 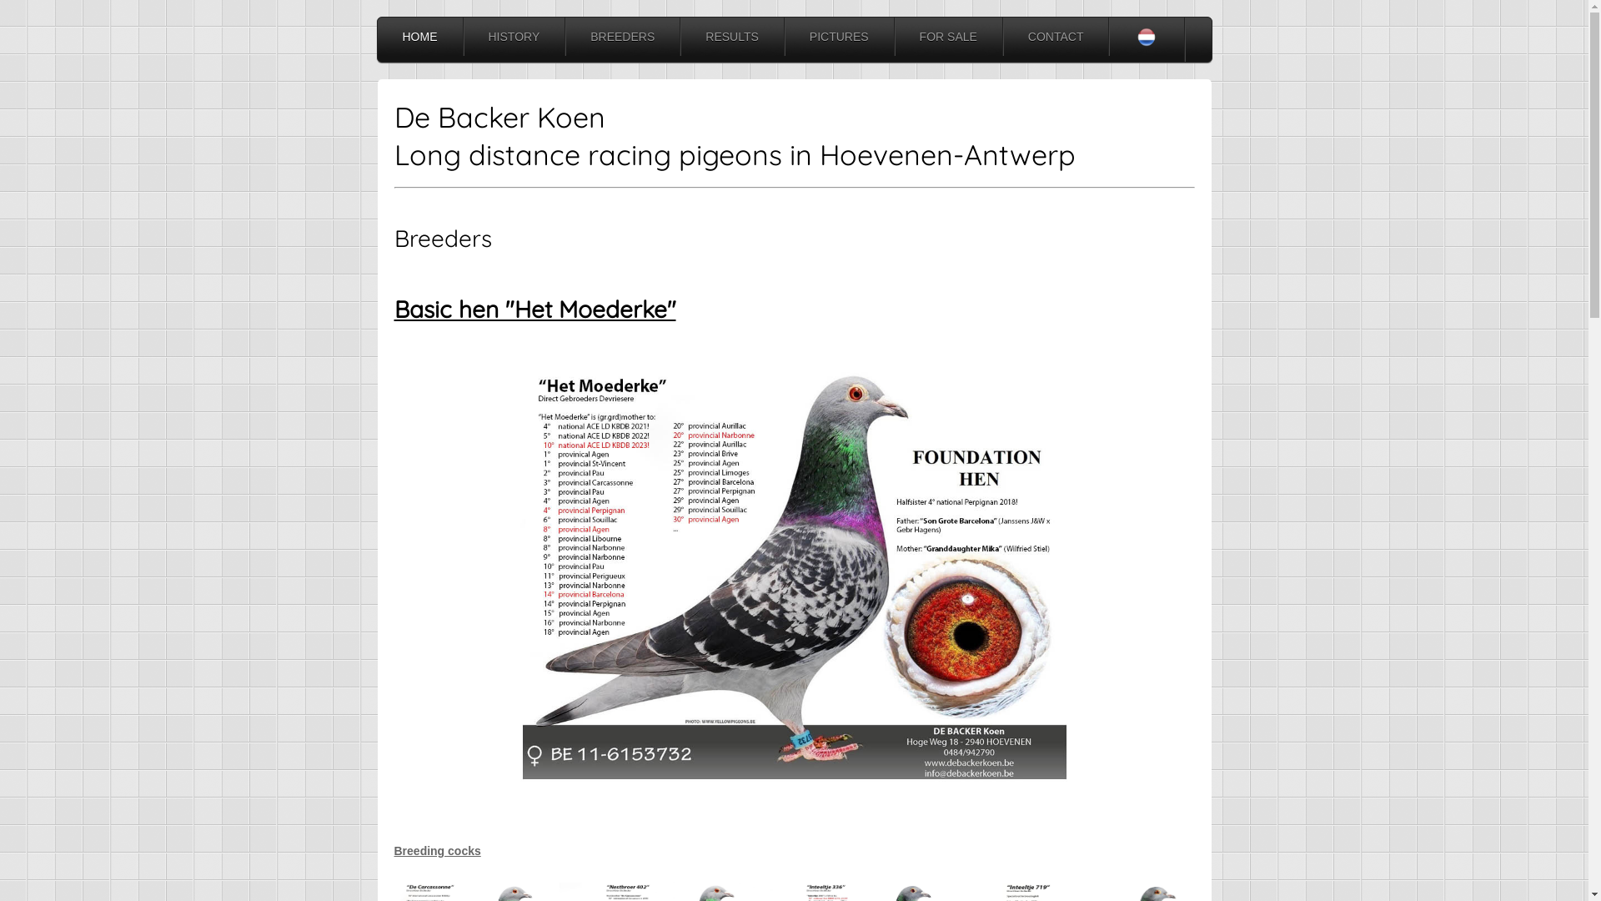 What do you see at coordinates (794, 577) in the screenshot?
I see `Het Moederke` at bounding box center [794, 577].